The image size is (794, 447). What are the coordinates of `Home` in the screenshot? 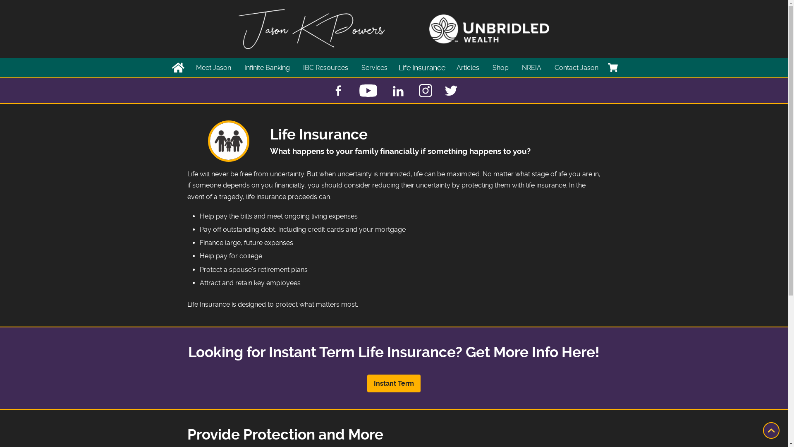 It's located at (178, 68).